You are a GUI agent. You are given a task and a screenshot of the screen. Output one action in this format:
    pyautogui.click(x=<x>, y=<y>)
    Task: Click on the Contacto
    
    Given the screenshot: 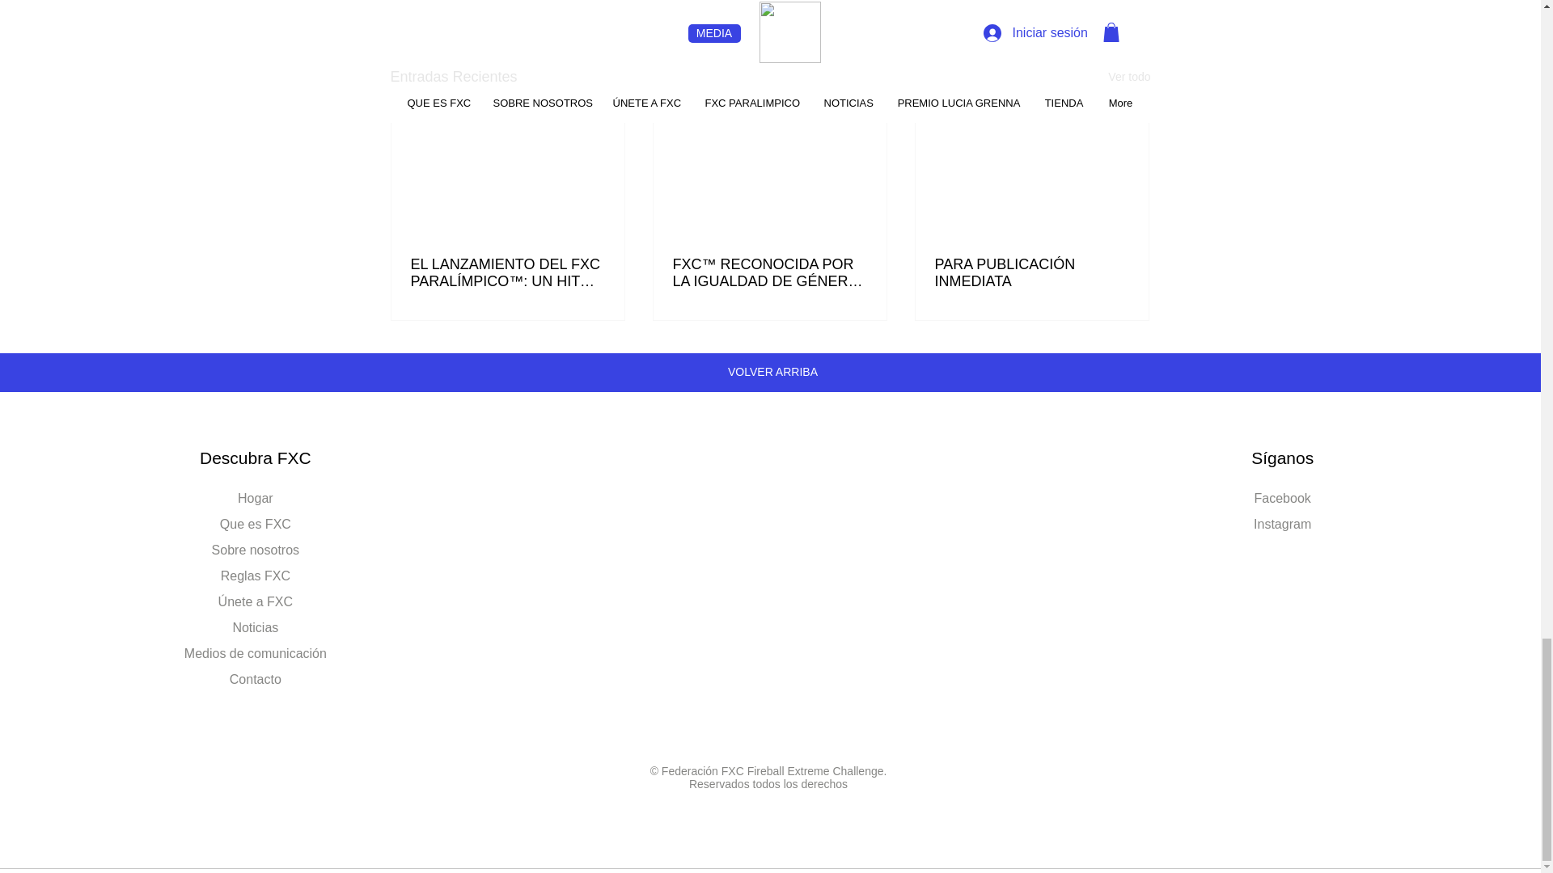 What is the action you would take?
    pyautogui.click(x=256, y=679)
    